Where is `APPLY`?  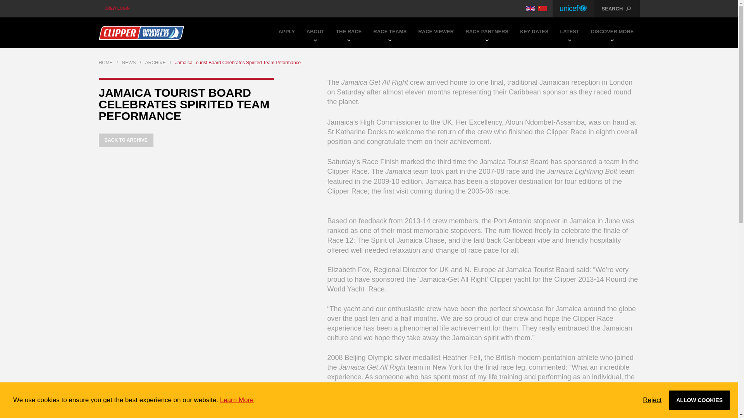
APPLY is located at coordinates (287, 33).